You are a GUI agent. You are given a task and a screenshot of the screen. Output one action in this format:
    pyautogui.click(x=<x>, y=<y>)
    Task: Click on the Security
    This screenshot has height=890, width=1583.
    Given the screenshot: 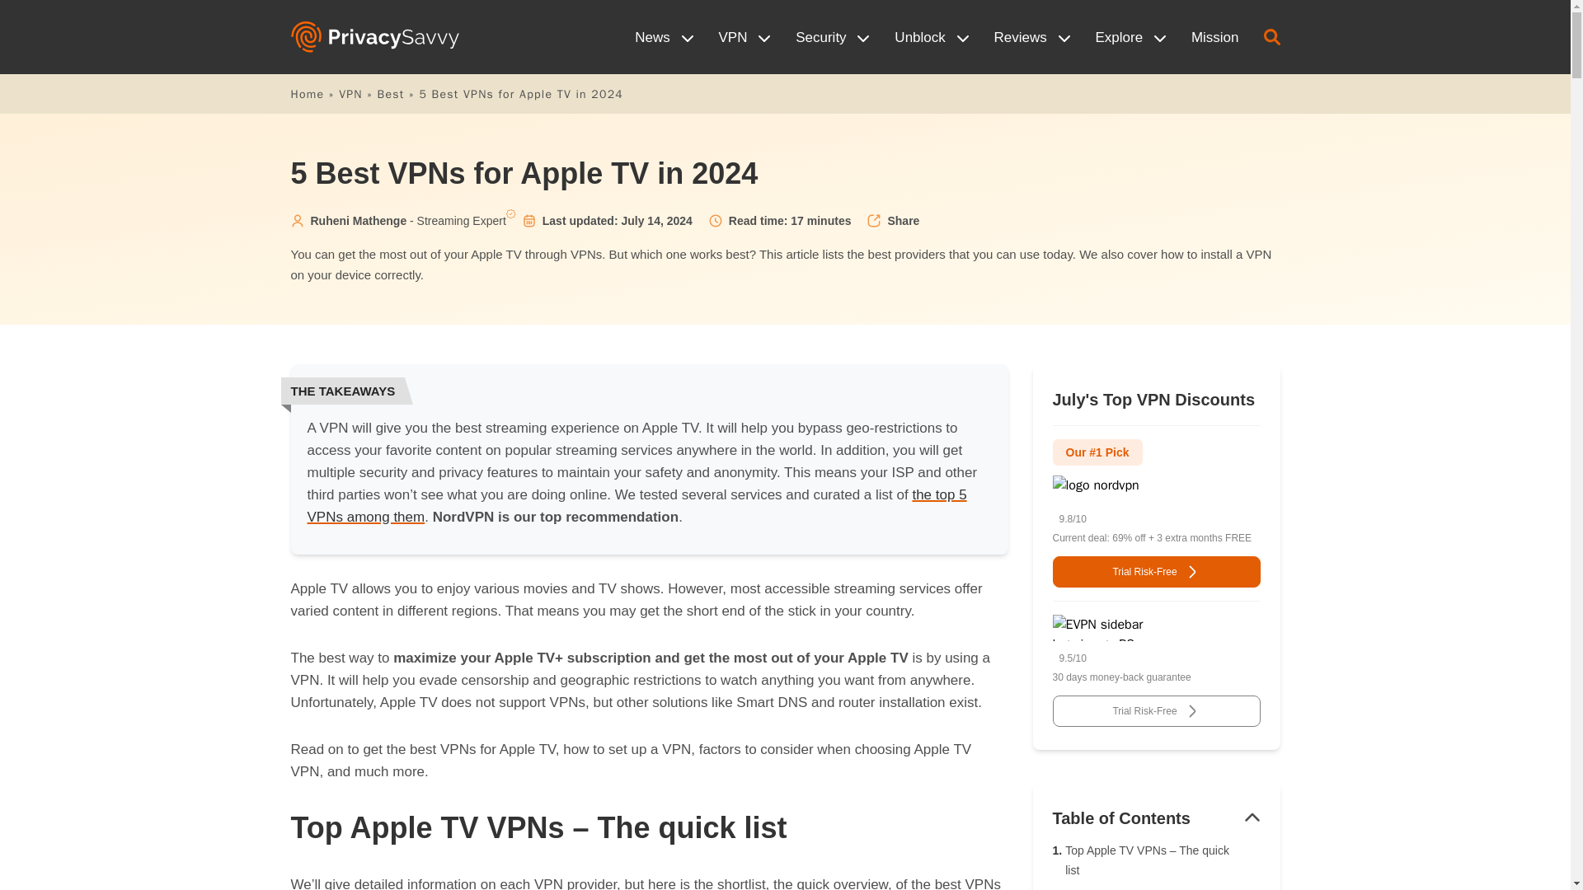 What is the action you would take?
    pyautogui.click(x=833, y=37)
    